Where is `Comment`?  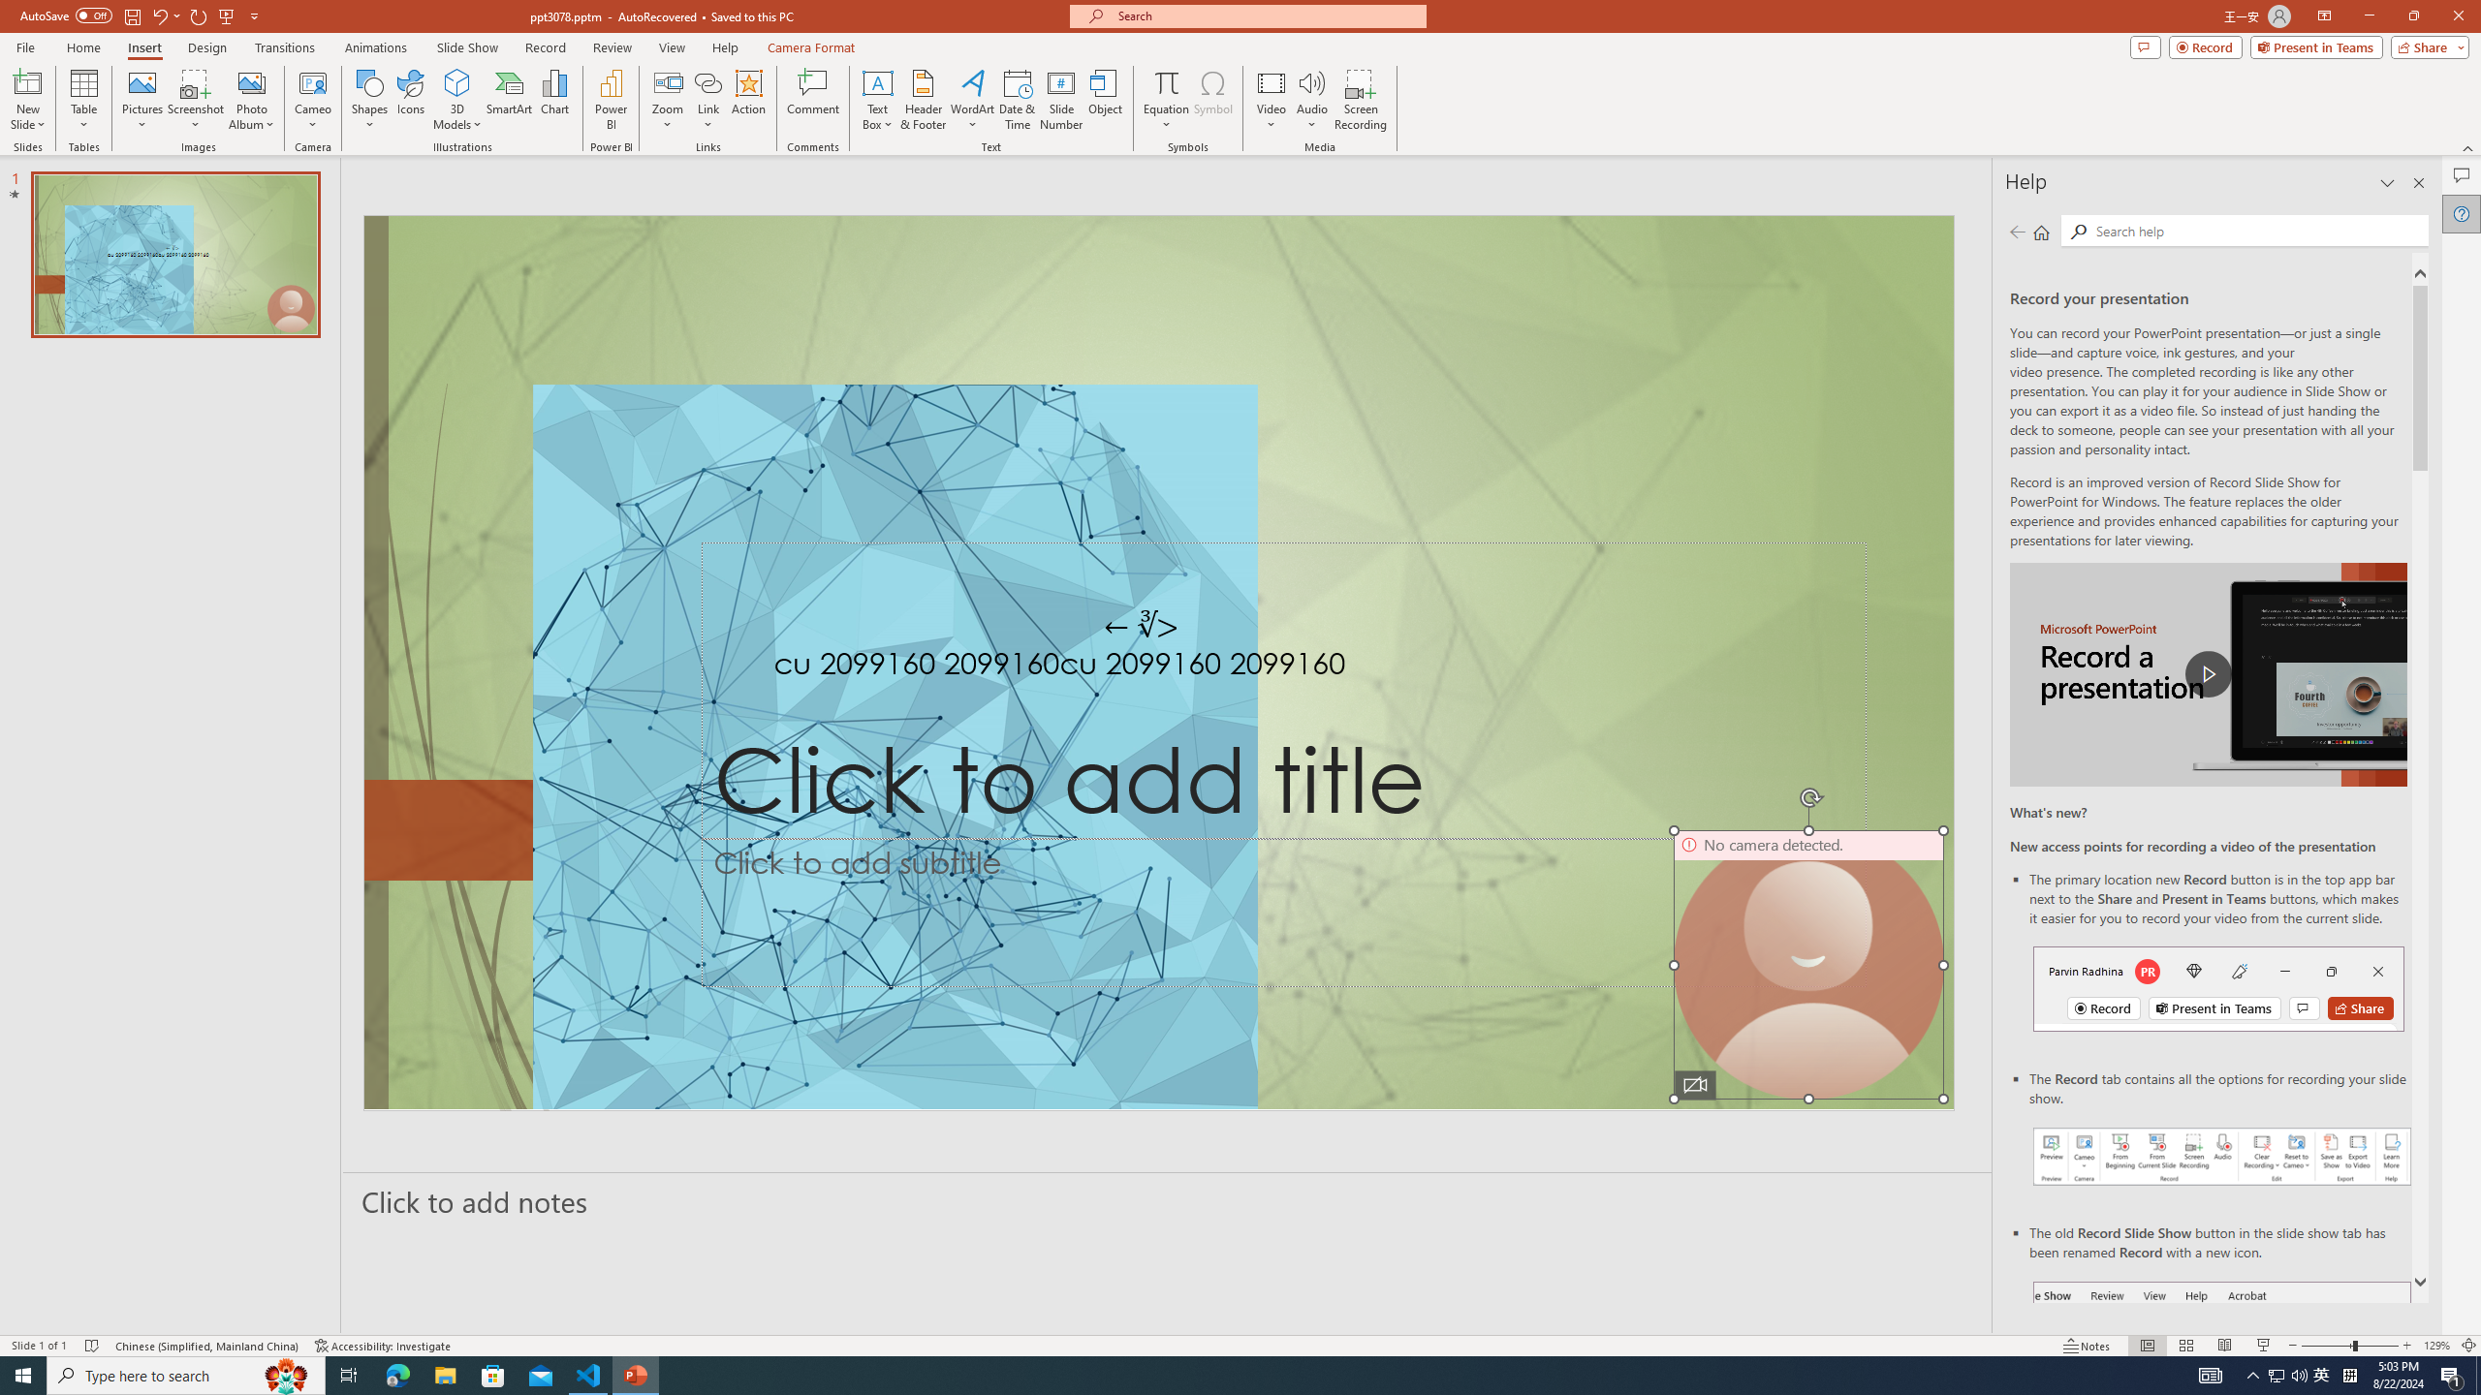 Comment is located at coordinates (812, 100).